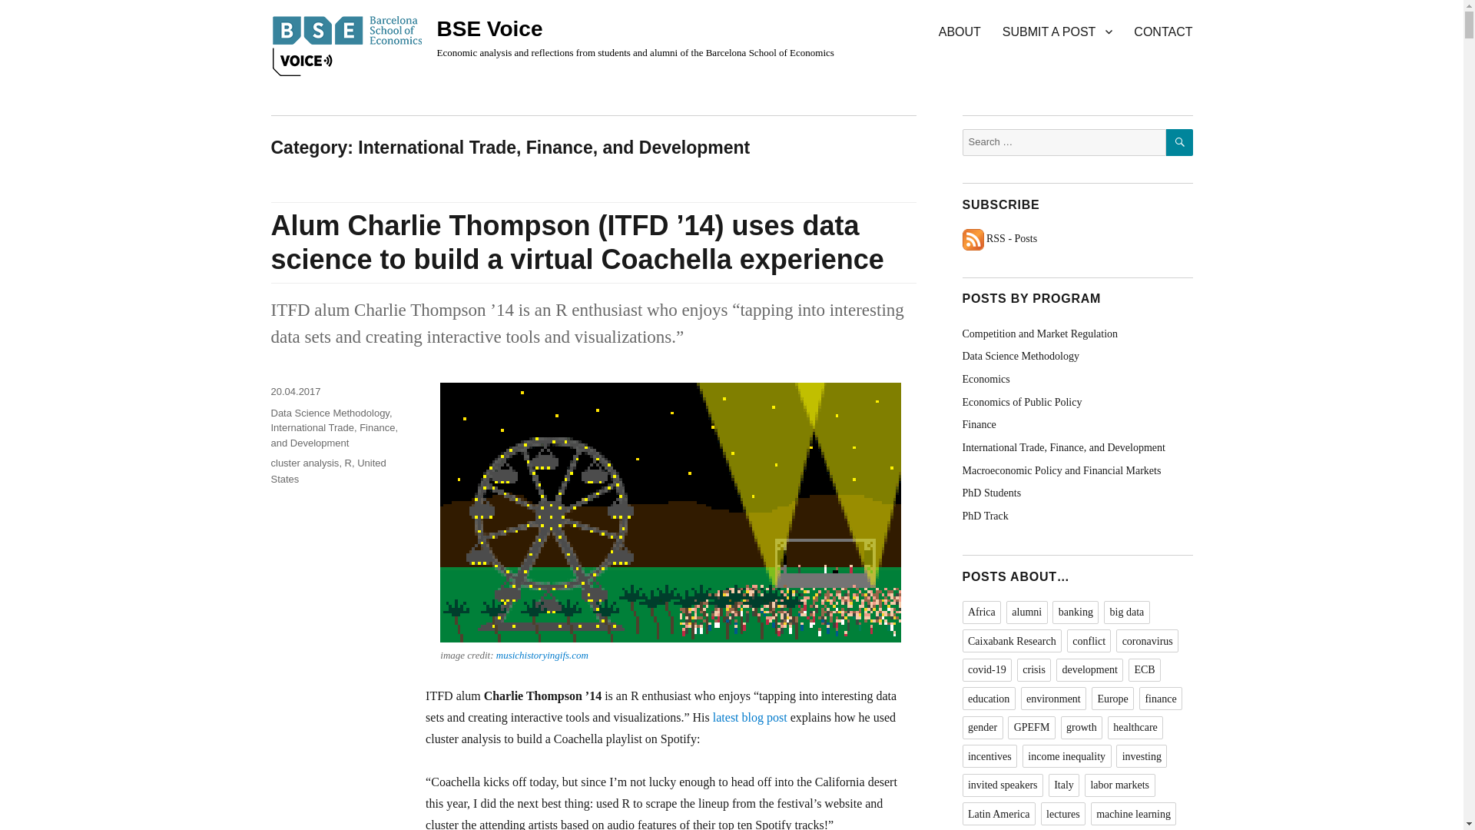  Describe the element at coordinates (1163, 31) in the screenshot. I see `CONTACT` at that location.